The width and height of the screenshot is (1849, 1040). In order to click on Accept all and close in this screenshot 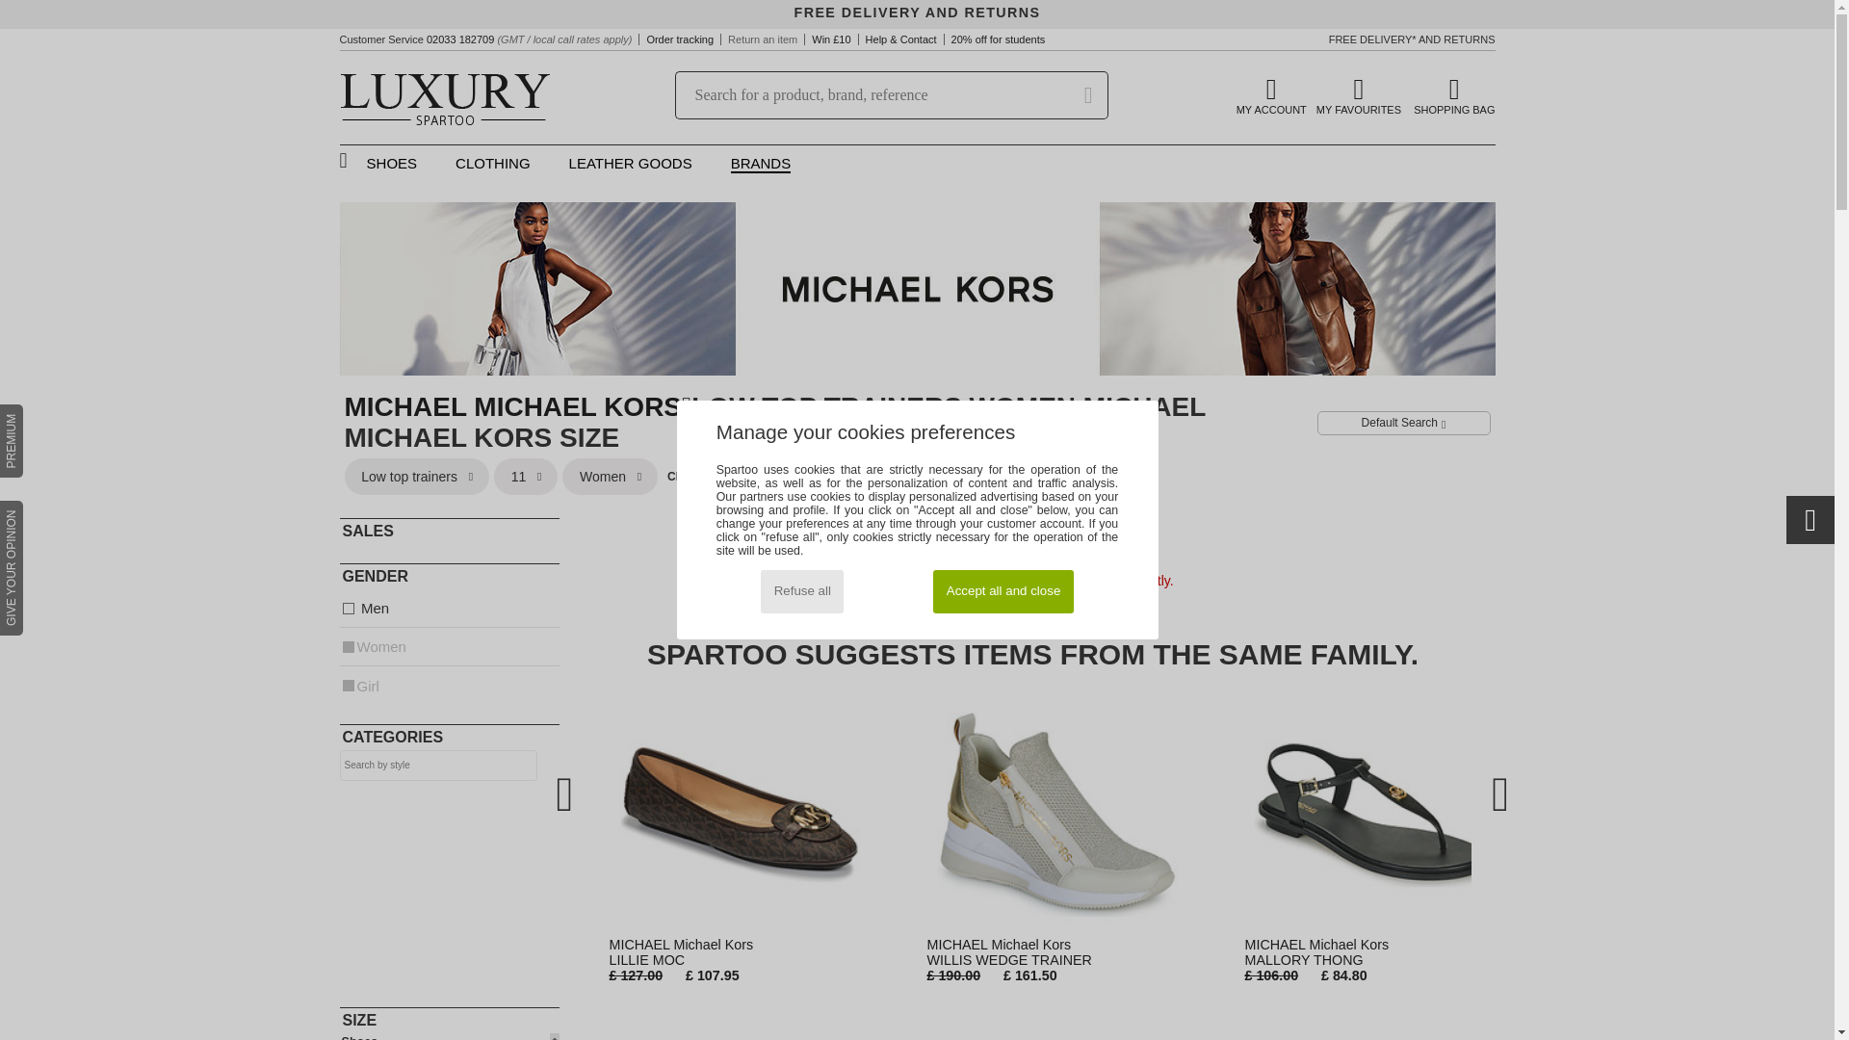, I will do `click(1003, 591)`.